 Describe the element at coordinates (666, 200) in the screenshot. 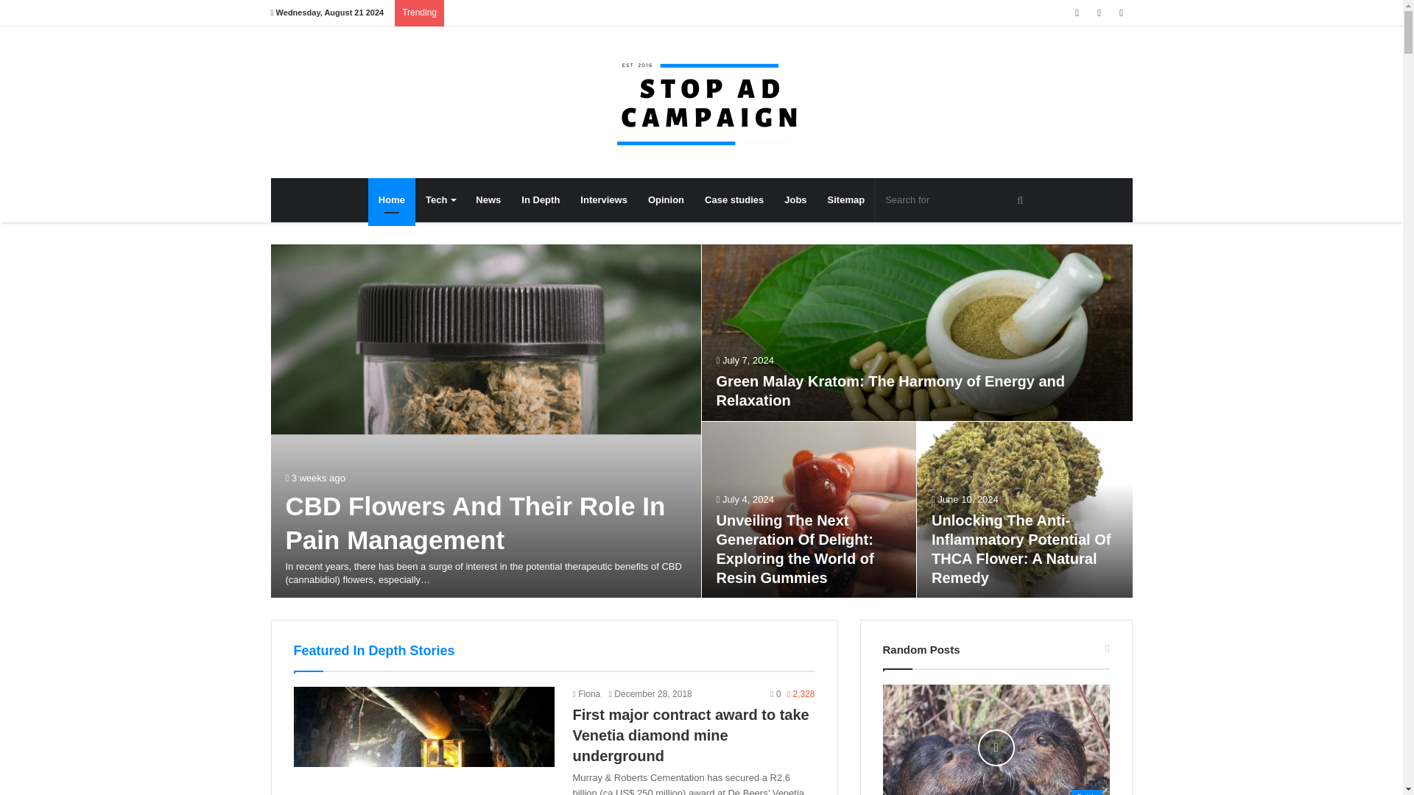

I see `Opinion` at that location.